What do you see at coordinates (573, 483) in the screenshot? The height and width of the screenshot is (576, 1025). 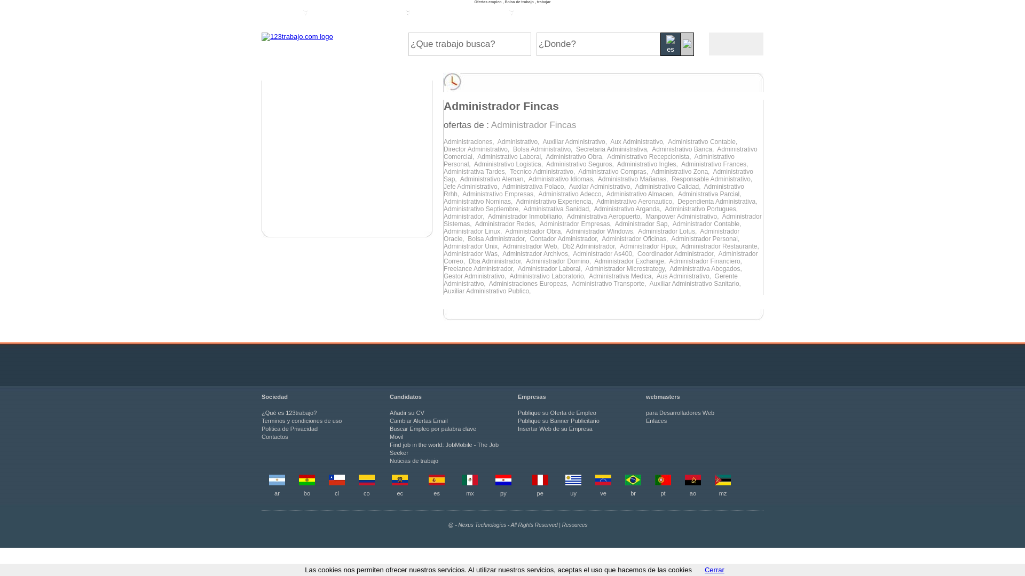 I see `ofertas trabajo uruguay` at bounding box center [573, 483].